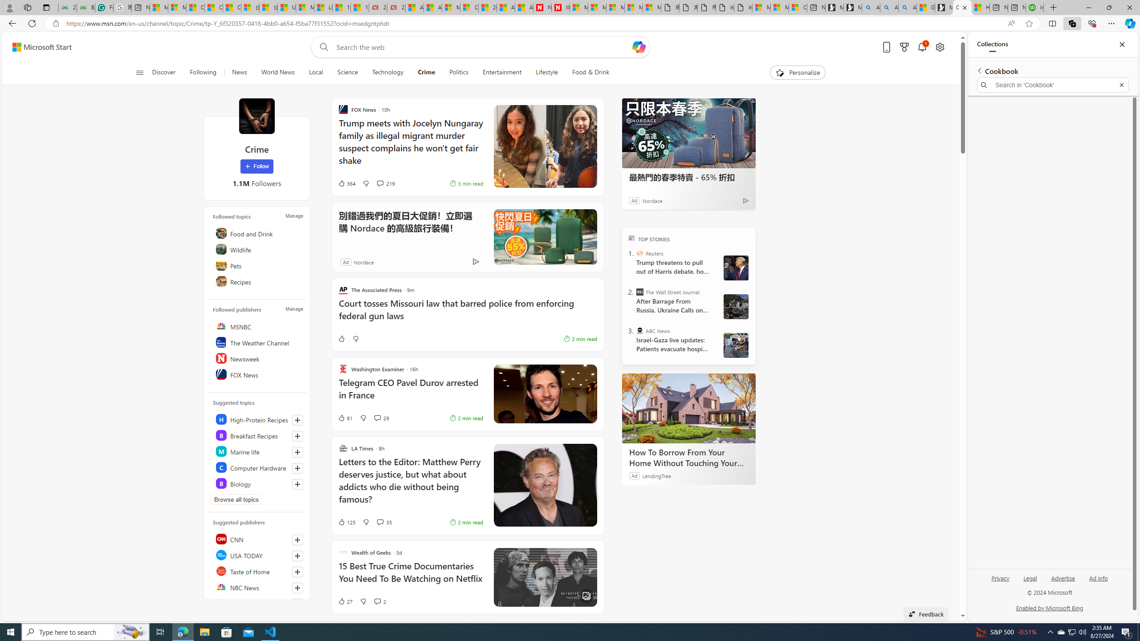  Describe the element at coordinates (257, 587) in the screenshot. I see `NBC News` at that location.